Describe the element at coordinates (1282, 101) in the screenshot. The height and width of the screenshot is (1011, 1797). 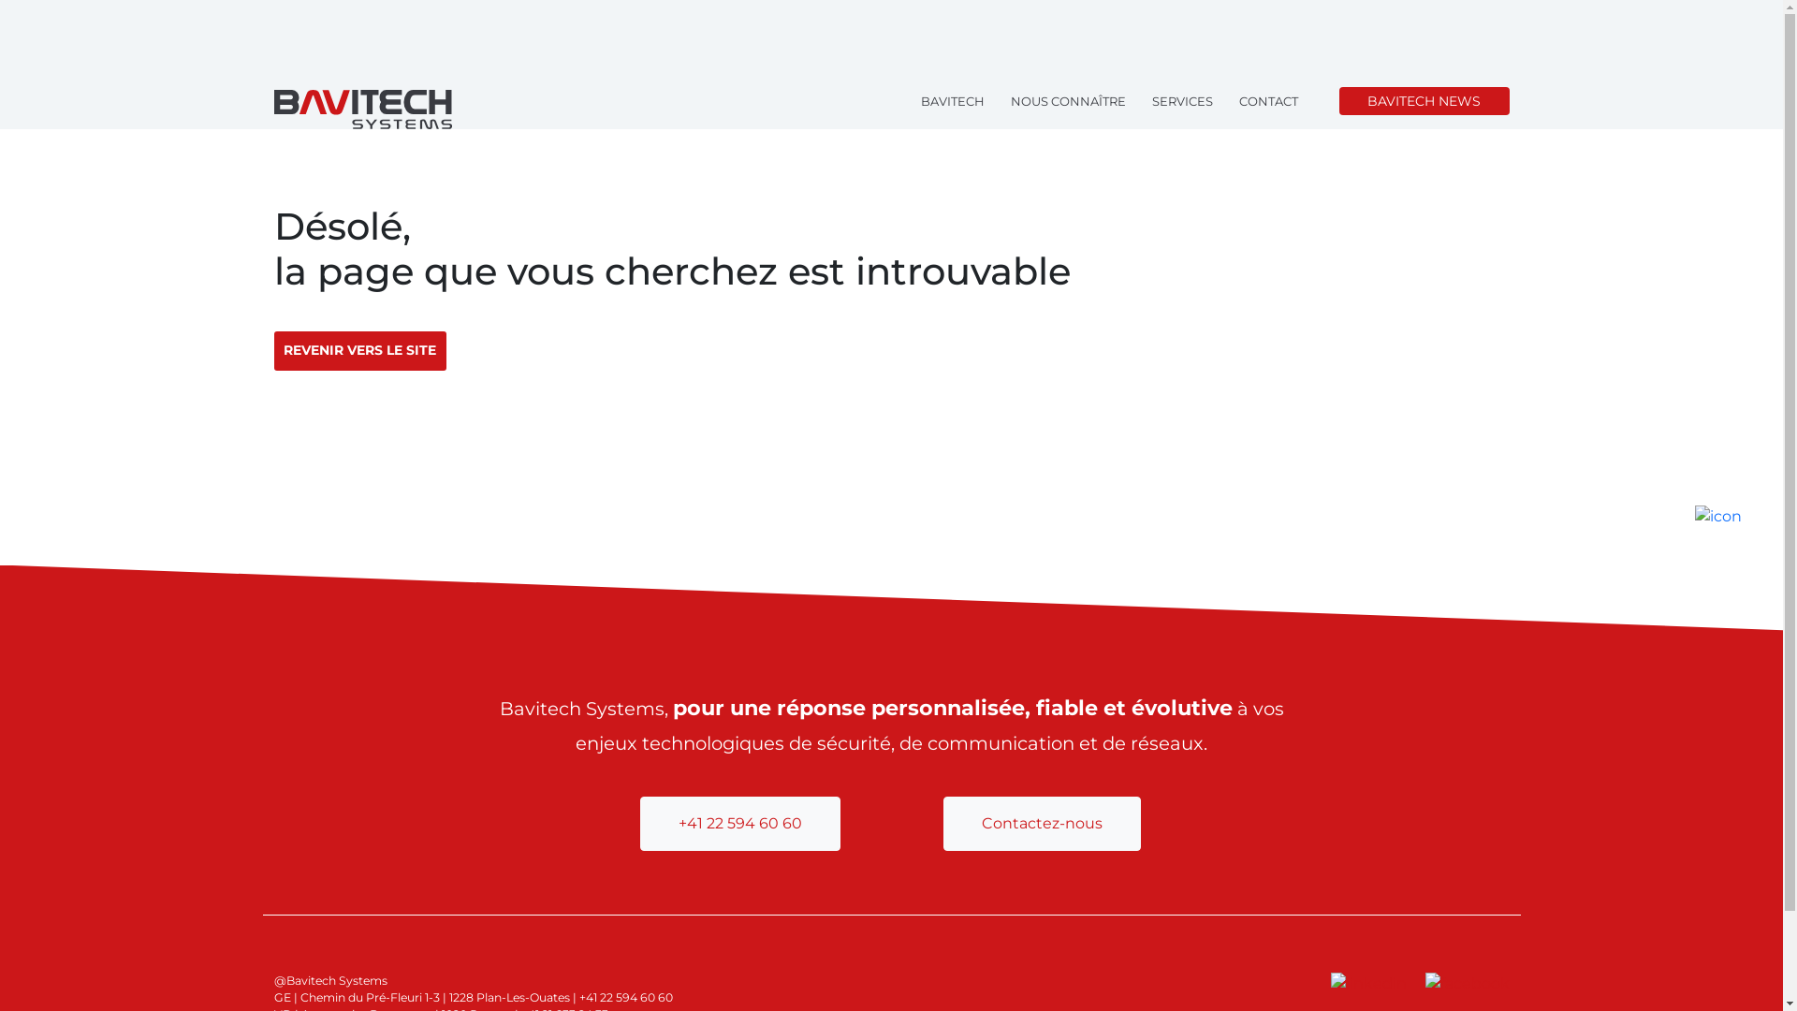
I see `CONTACT` at that location.